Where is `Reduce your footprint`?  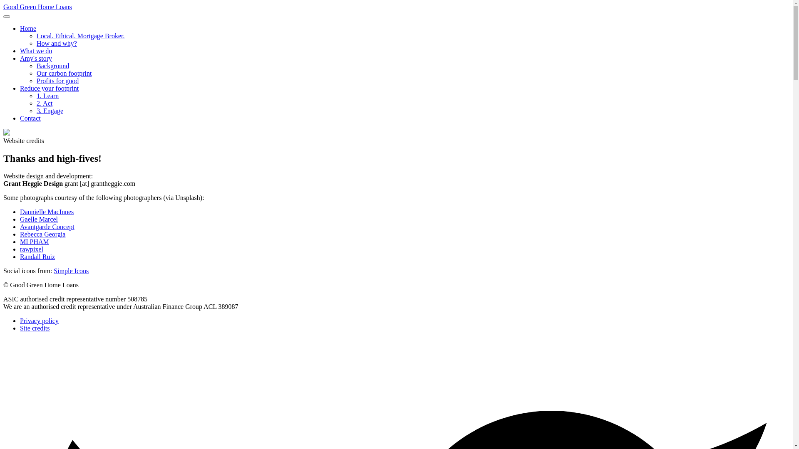 Reduce your footprint is located at coordinates (49, 88).